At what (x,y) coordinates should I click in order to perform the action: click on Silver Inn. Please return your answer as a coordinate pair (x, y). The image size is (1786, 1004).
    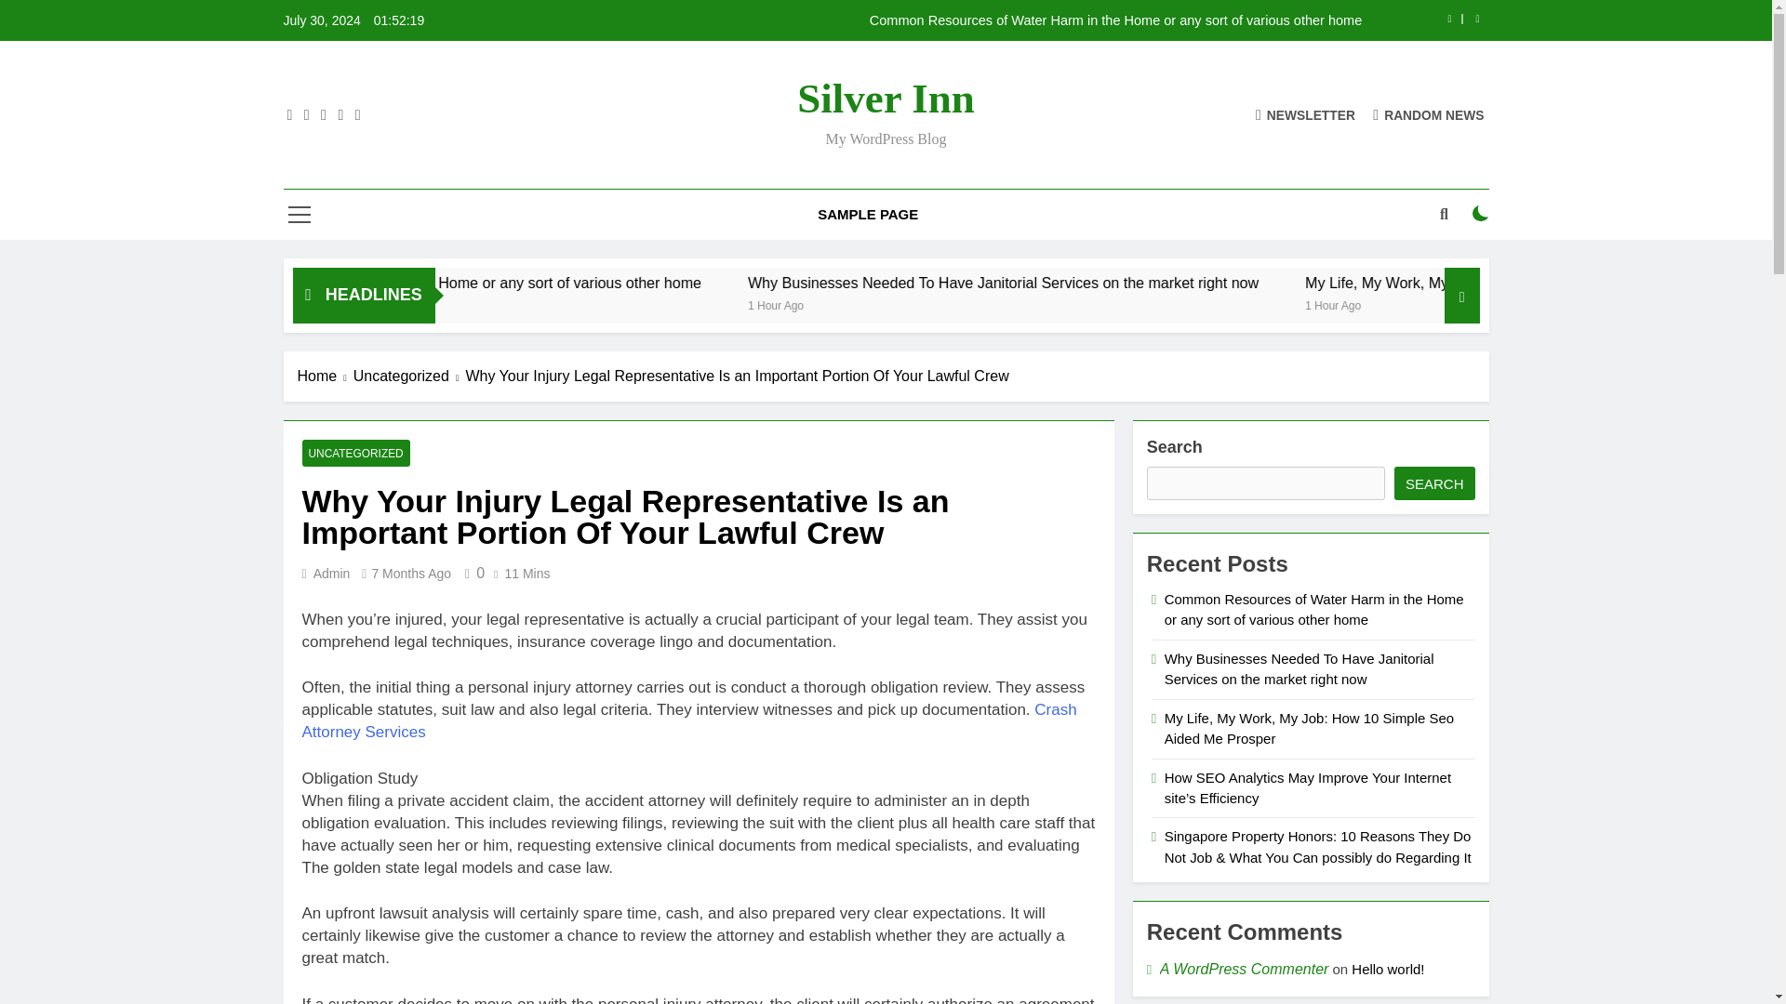
    Looking at the image, I should click on (885, 99).